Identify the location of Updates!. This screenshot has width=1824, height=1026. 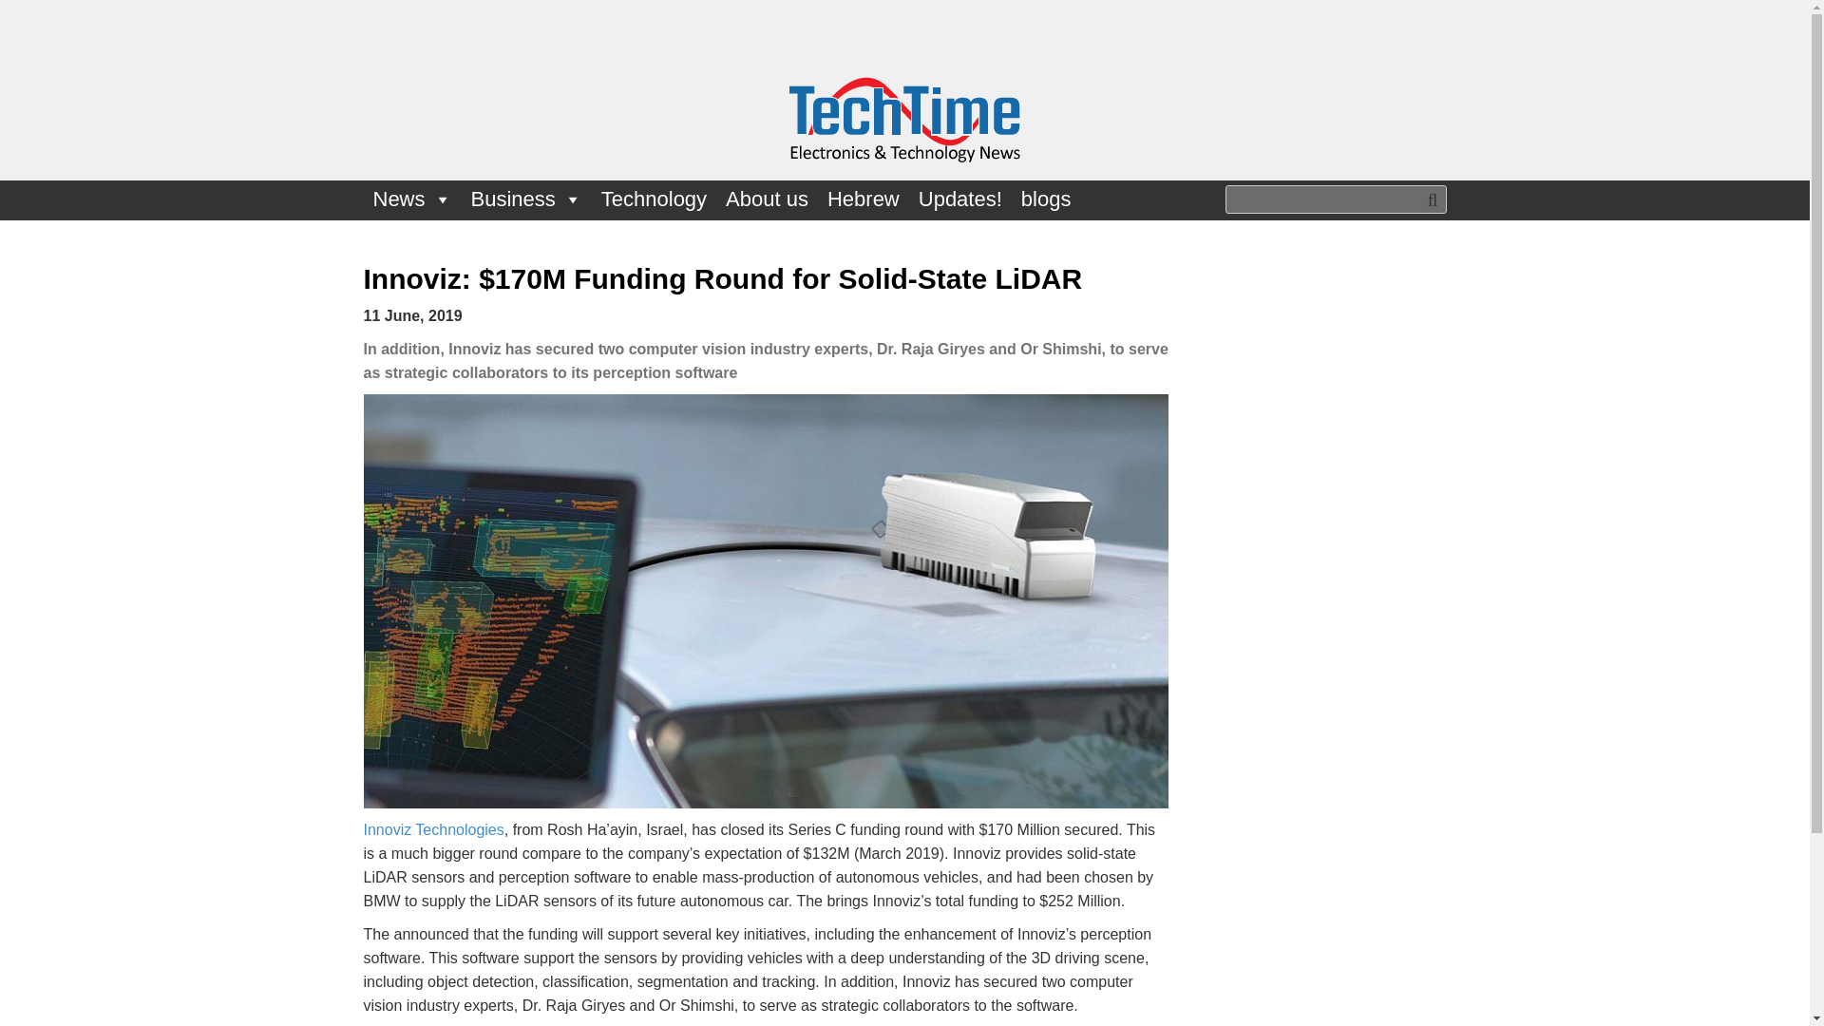
(959, 199).